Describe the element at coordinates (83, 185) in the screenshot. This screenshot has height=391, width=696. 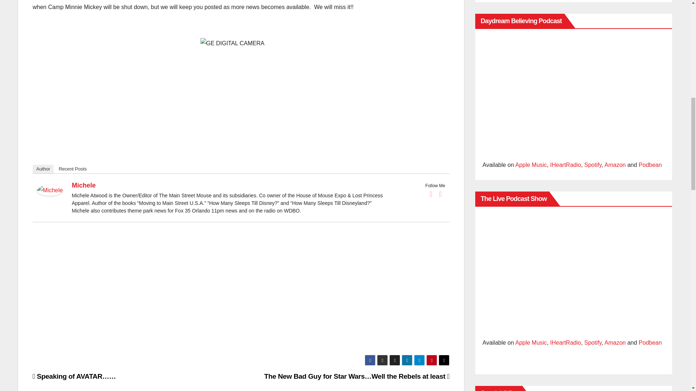
I see `Michele` at that location.